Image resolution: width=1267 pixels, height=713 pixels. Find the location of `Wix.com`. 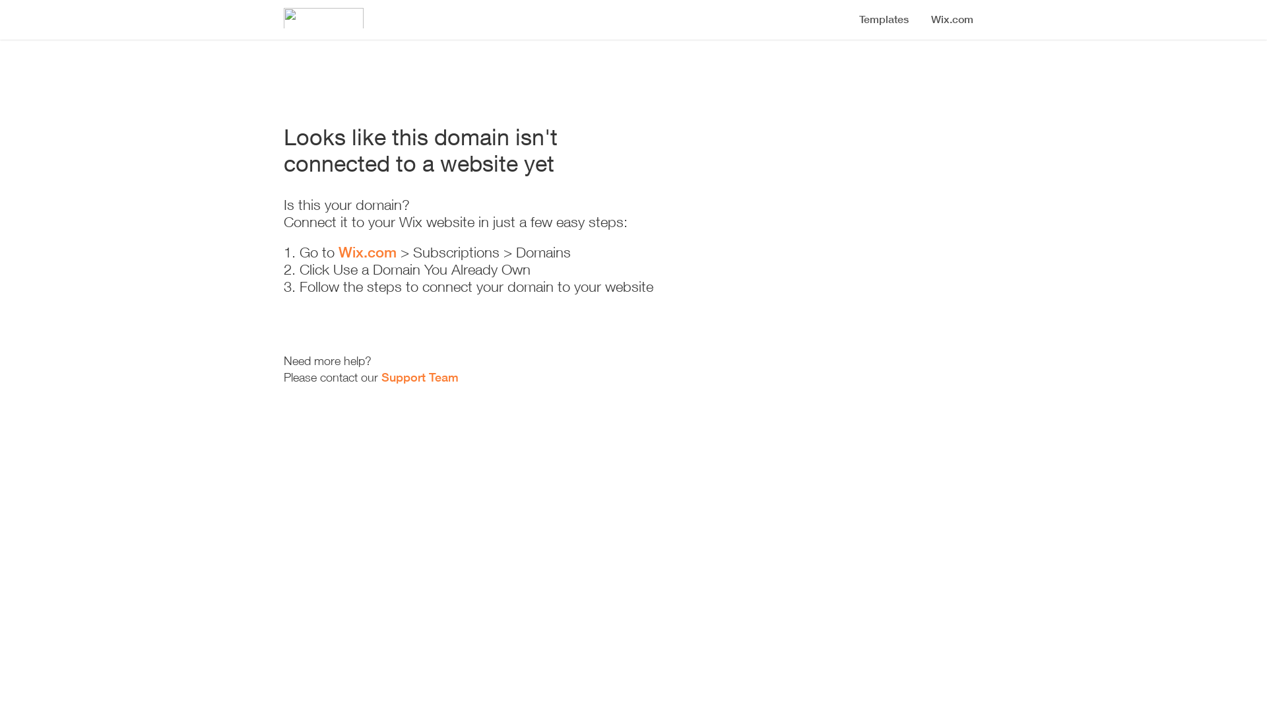

Wix.com is located at coordinates (368, 252).